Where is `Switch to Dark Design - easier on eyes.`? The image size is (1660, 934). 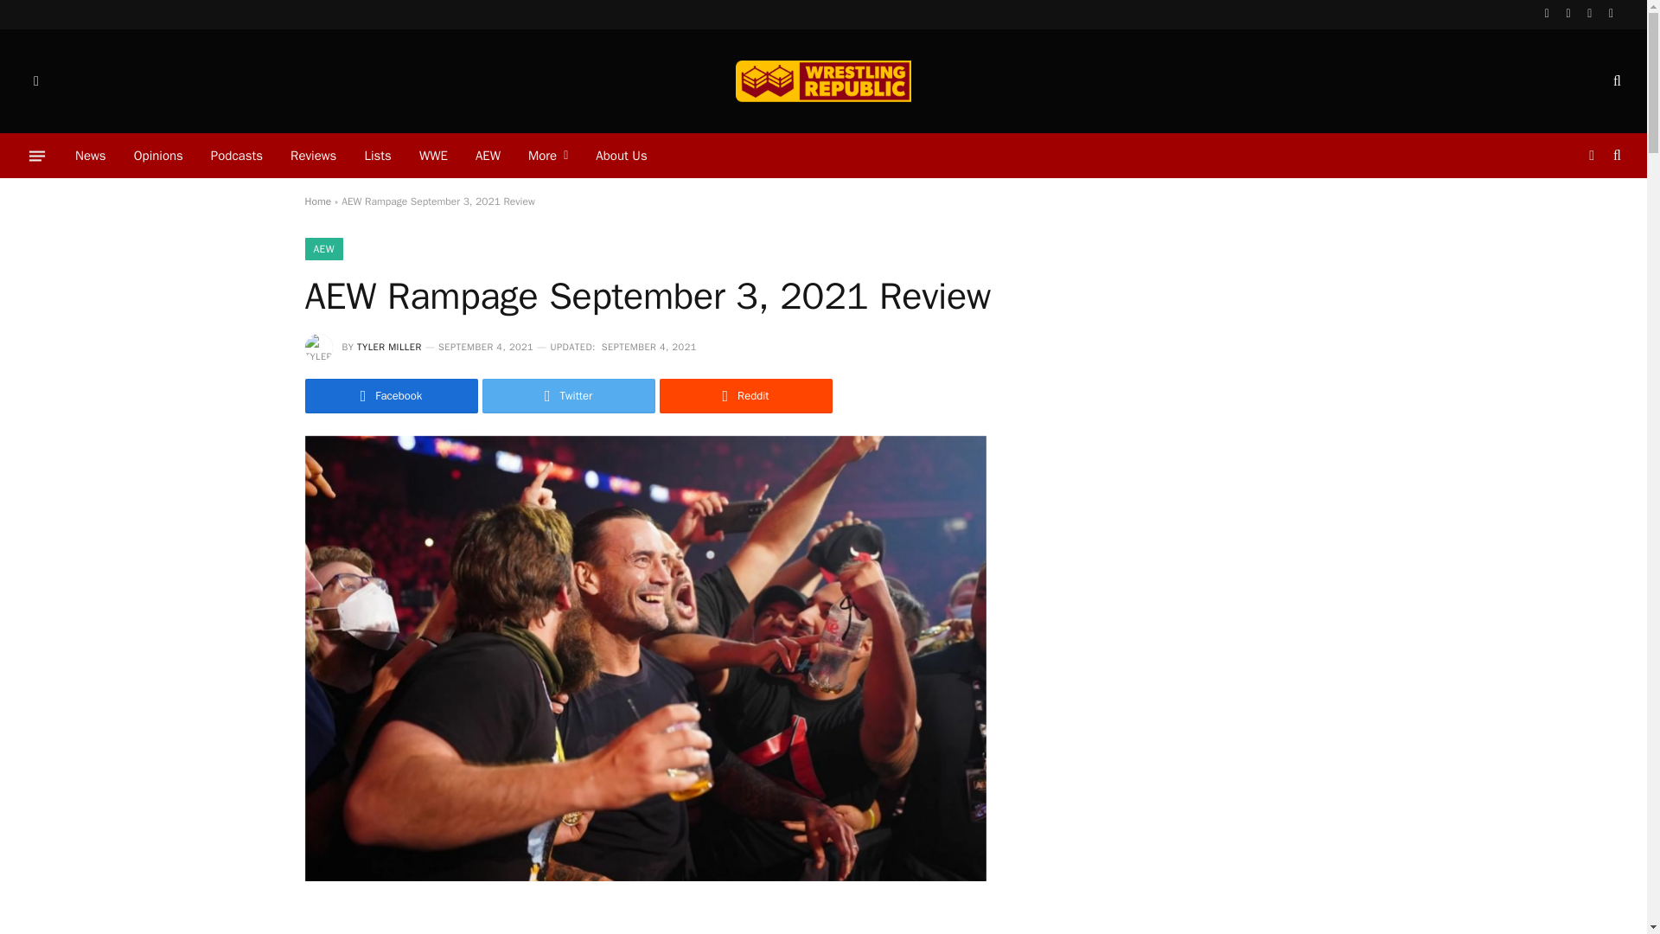 Switch to Dark Design - easier on eyes. is located at coordinates (1591, 155).